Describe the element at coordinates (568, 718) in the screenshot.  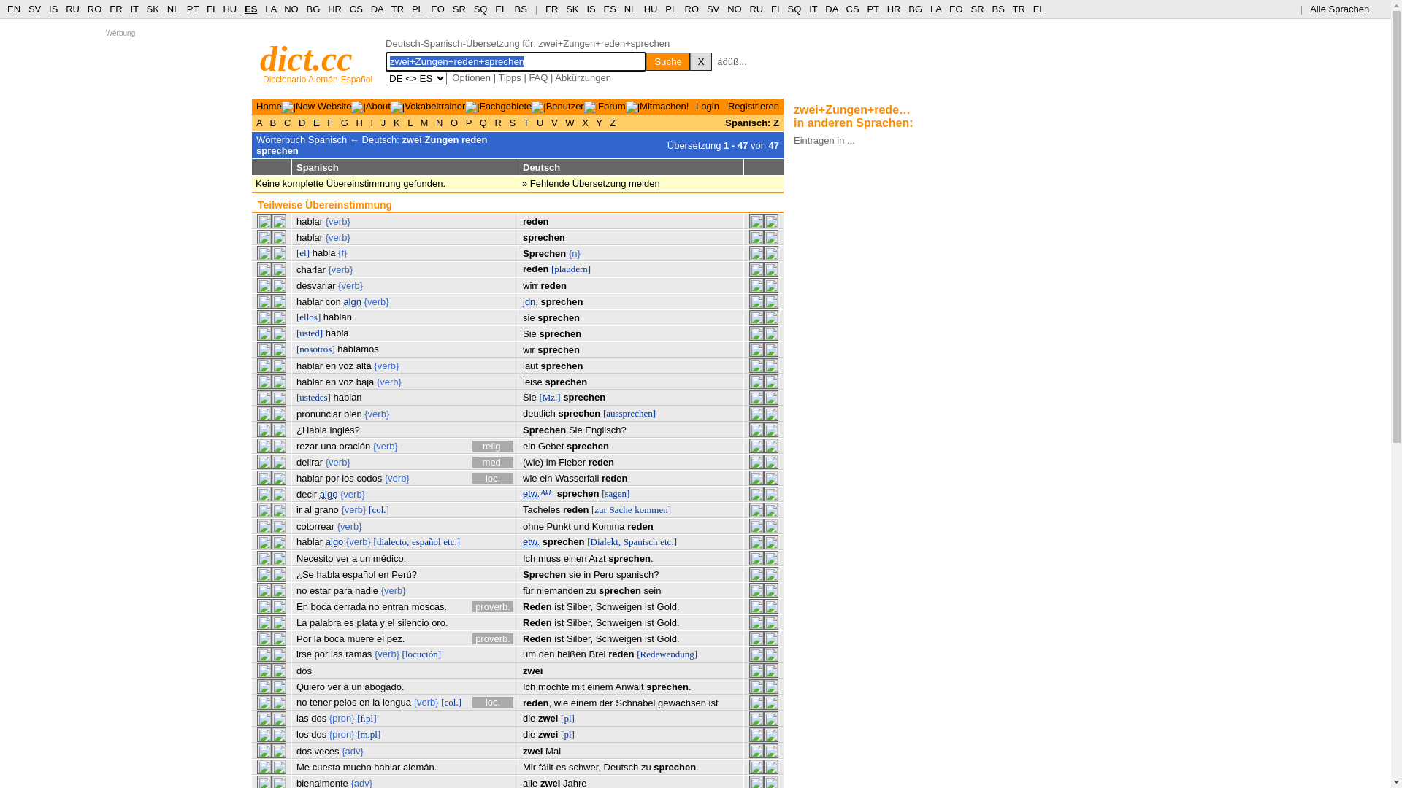
I see `[pl]` at that location.